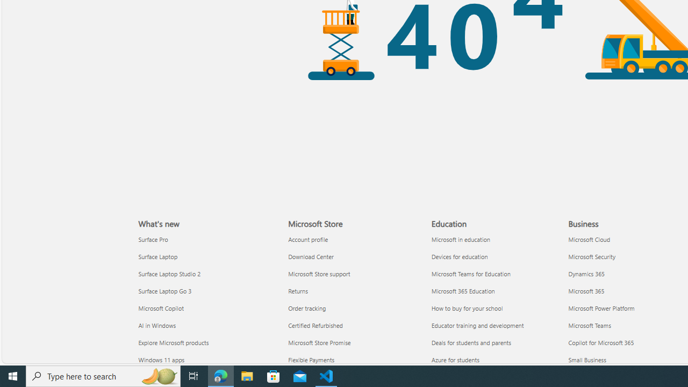 Image resolution: width=688 pixels, height=387 pixels. What do you see at coordinates (354, 325) in the screenshot?
I see `Certified Refurbished` at bounding box center [354, 325].